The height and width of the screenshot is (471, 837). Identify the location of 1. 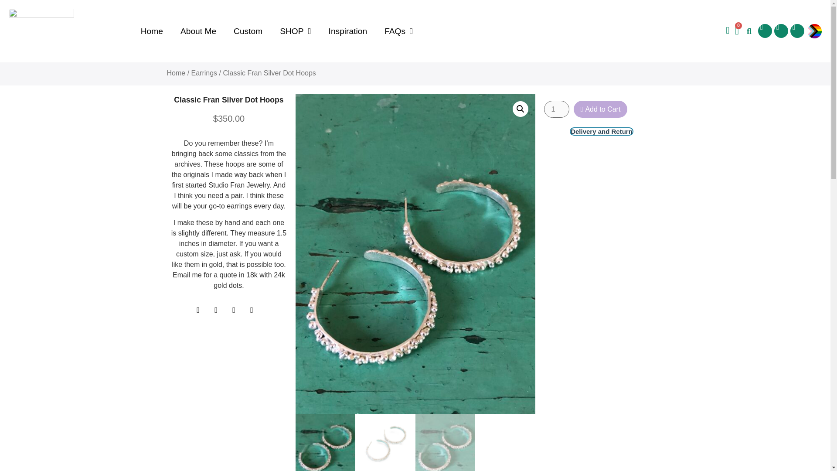
(556, 109).